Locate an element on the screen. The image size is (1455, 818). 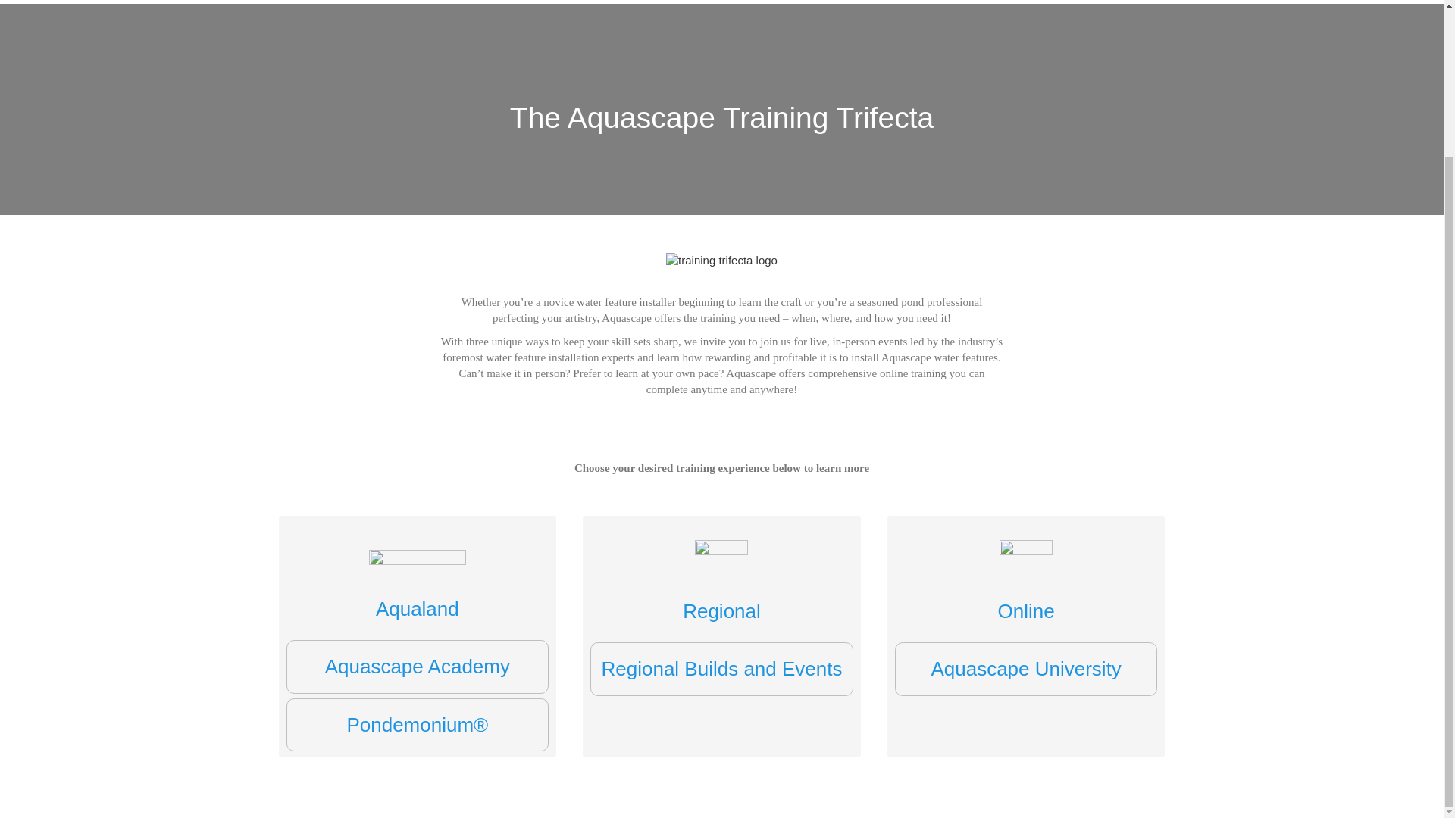
Instagram is located at coordinates (1062, 590).